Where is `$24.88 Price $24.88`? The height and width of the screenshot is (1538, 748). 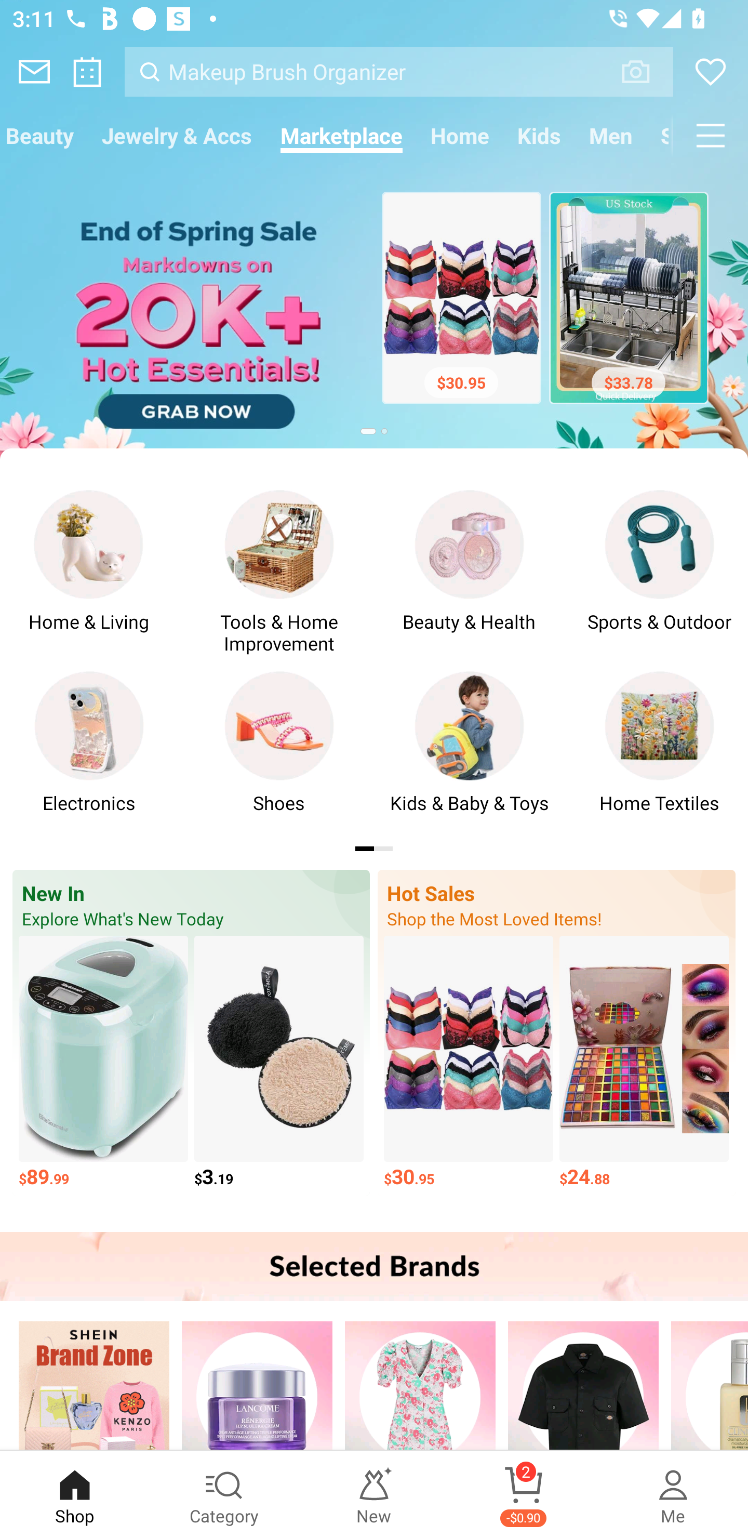 $24.88 Price $24.88 is located at coordinates (644, 1063).